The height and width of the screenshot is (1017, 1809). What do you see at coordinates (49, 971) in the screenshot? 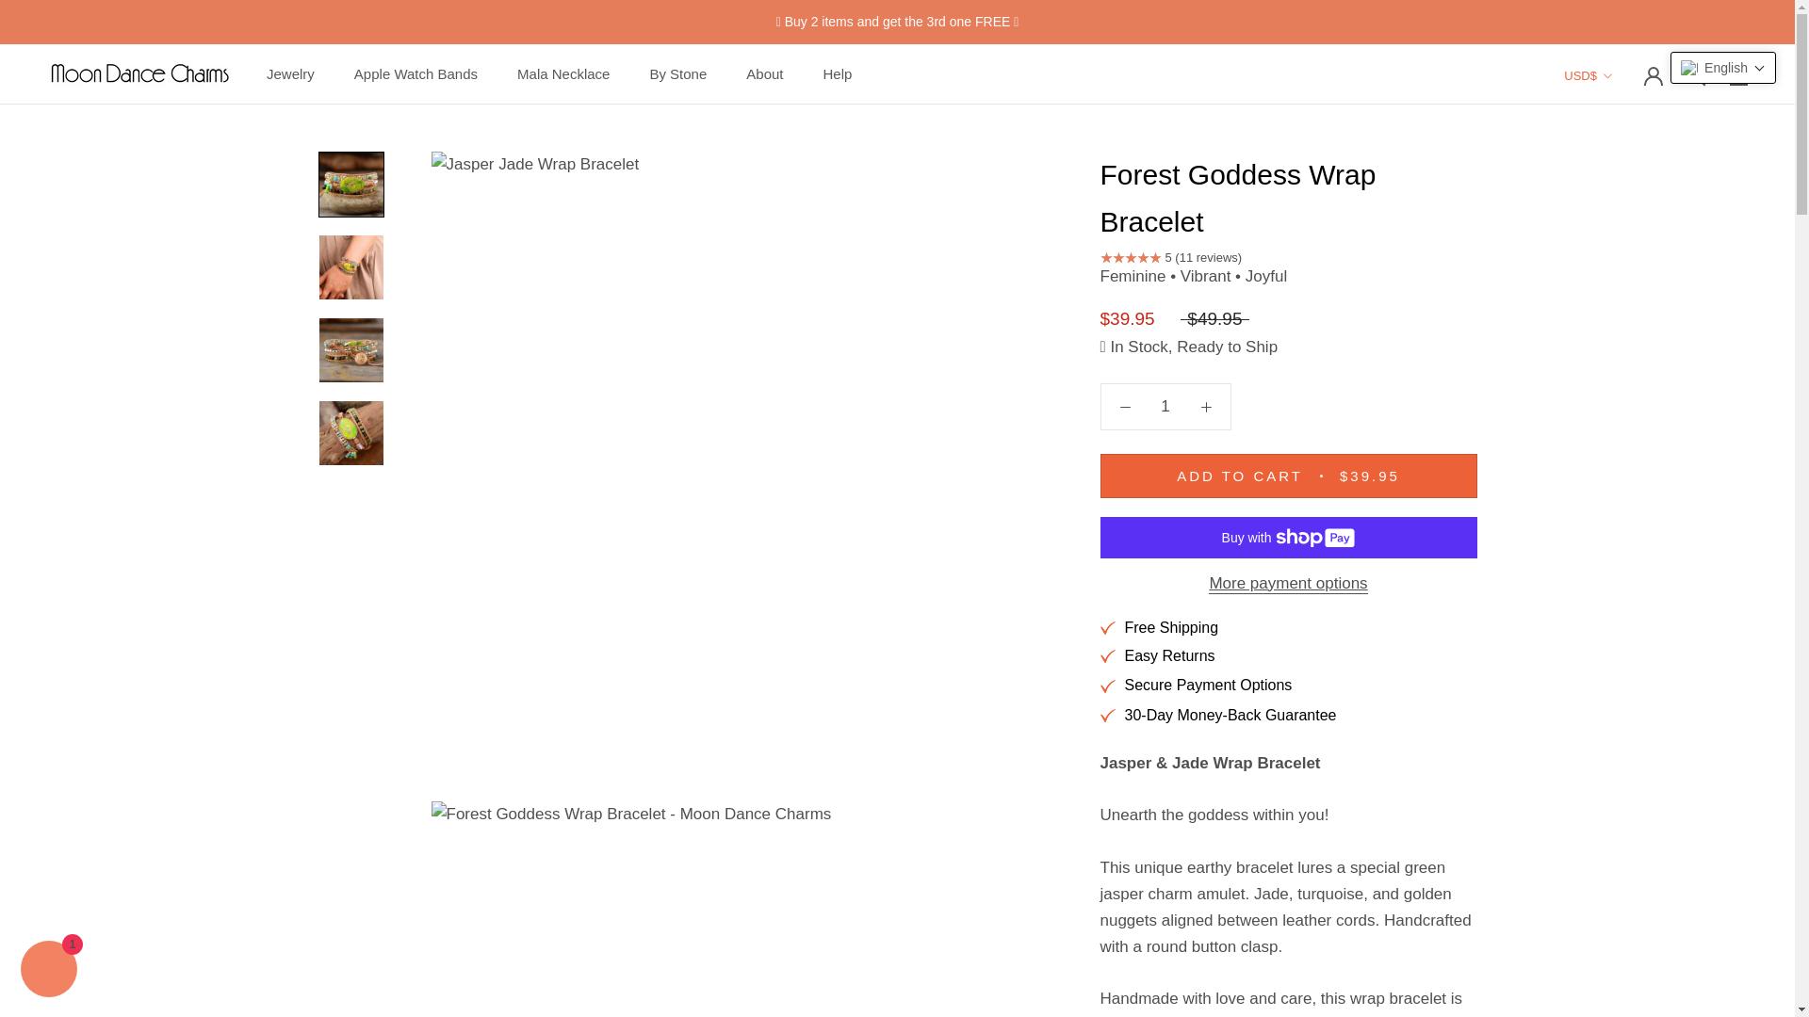
I see `Shopify online store chat` at bounding box center [49, 971].